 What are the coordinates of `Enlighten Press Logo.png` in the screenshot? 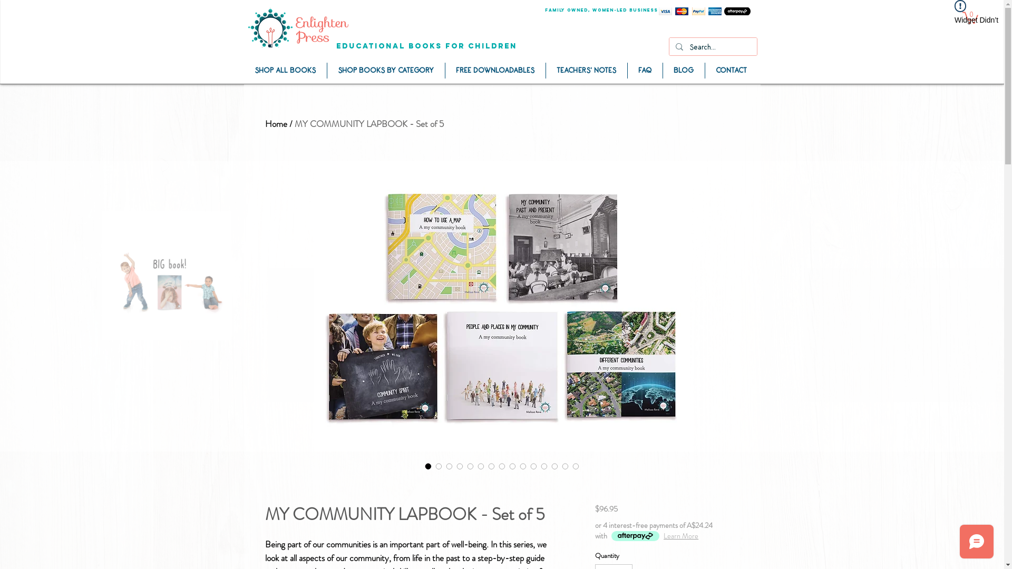 It's located at (298, 27).